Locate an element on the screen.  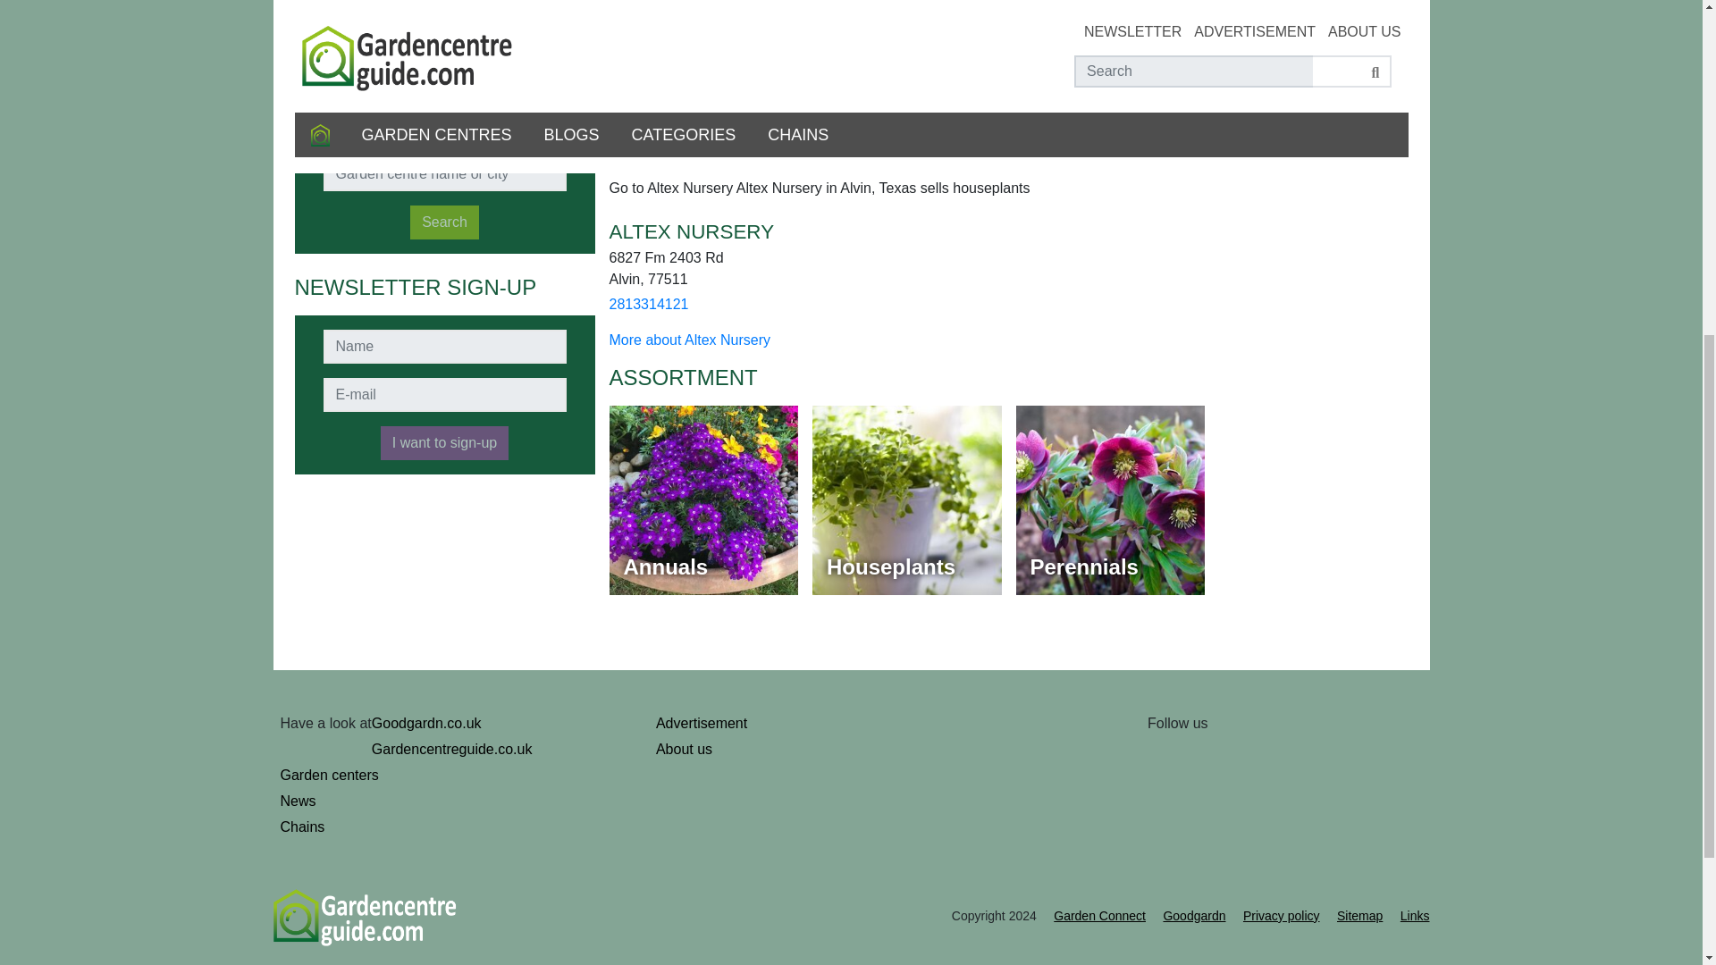
Goodgardn.co.uk is located at coordinates (509, 724).